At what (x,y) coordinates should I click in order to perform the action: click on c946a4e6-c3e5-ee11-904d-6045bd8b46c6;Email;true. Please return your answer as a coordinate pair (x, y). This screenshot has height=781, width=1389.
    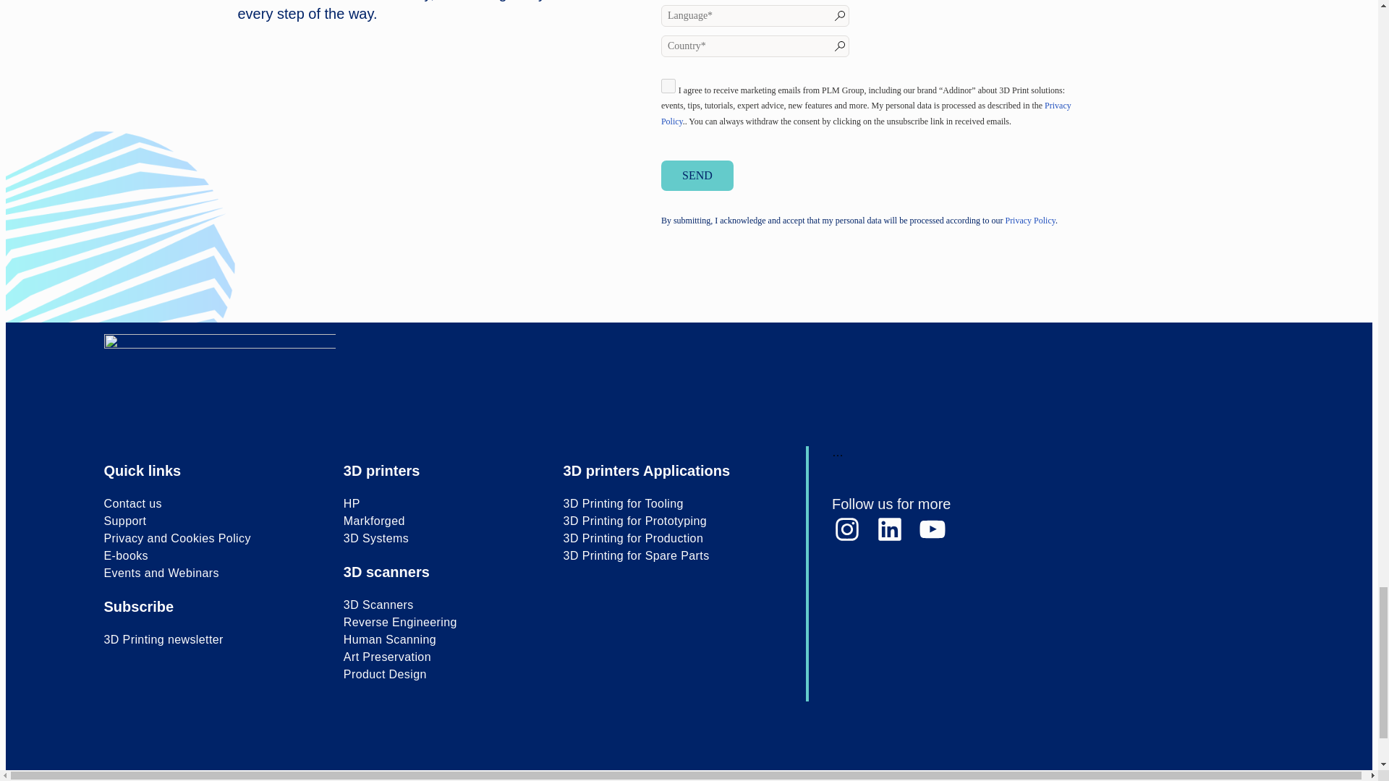
    Looking at the image, I should click on (668, 85).